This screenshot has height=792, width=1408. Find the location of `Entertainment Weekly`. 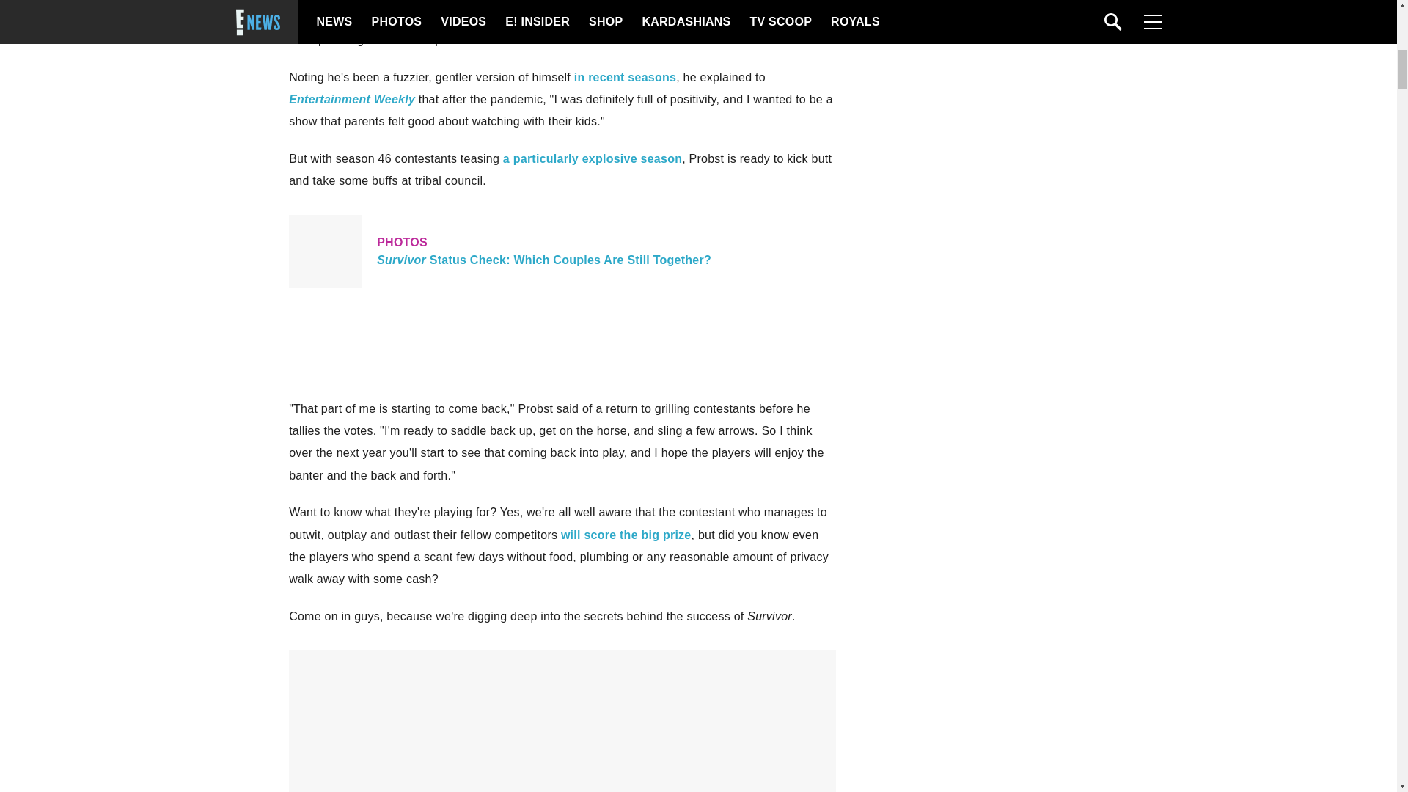

Entertainment Weekly is located at coordinates (352, 99).